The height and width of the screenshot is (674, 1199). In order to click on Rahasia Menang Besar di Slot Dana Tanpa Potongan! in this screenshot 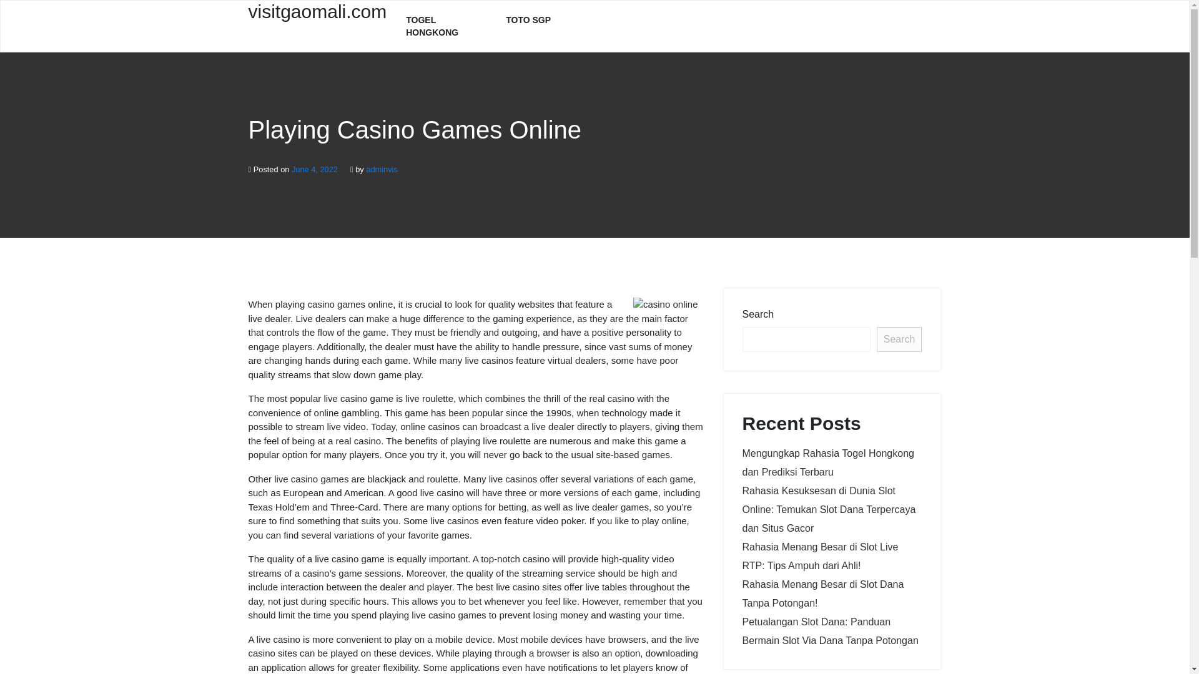, I will do `click(823, 593)`.